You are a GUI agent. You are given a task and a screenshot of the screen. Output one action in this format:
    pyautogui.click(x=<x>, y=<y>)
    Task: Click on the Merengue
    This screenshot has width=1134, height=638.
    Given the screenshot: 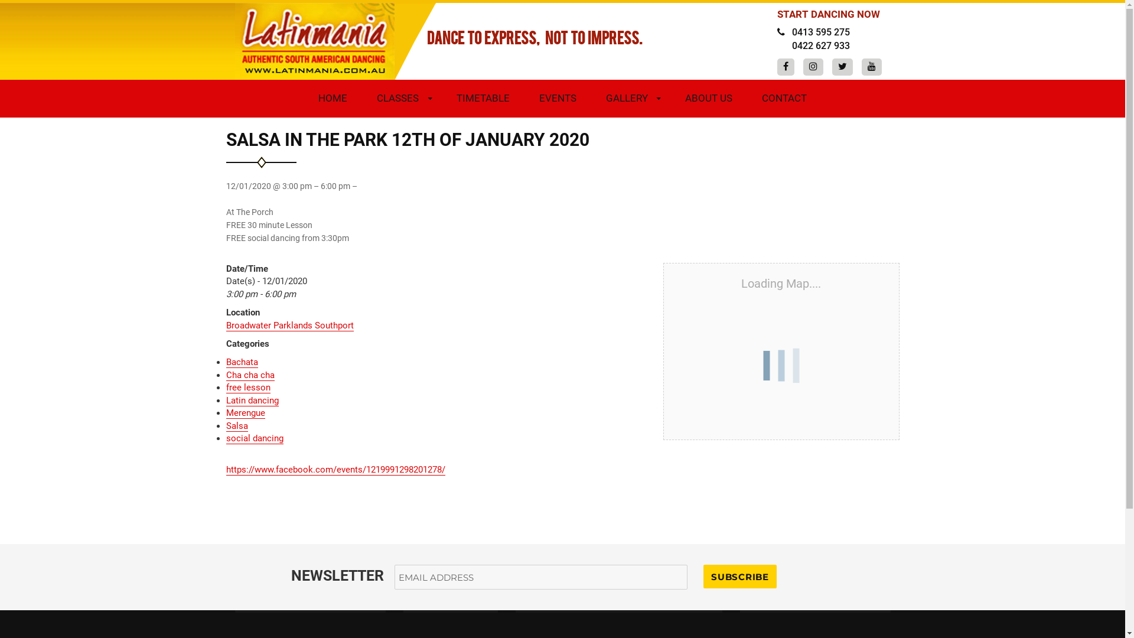 What is the action you would take?
    pyautogui.click(x=245, y=413)
    